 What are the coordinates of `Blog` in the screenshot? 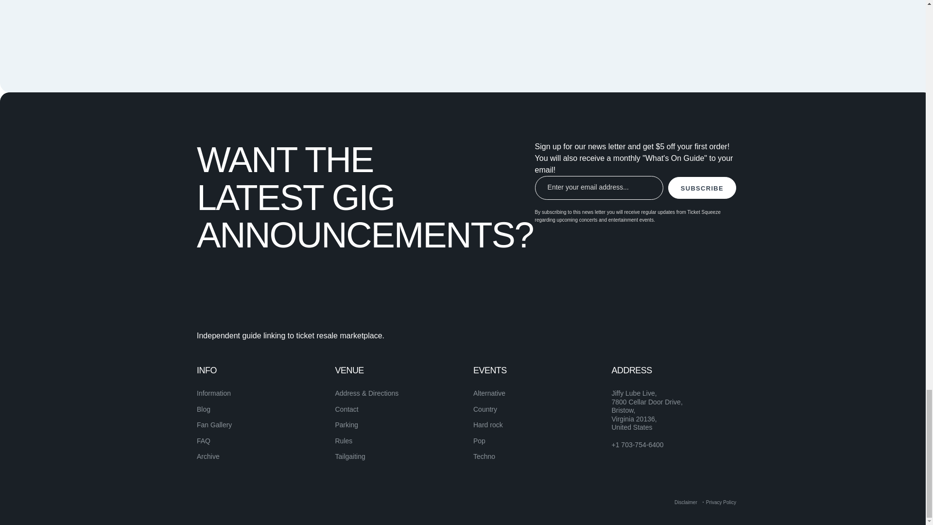 It's located at (204, 409).